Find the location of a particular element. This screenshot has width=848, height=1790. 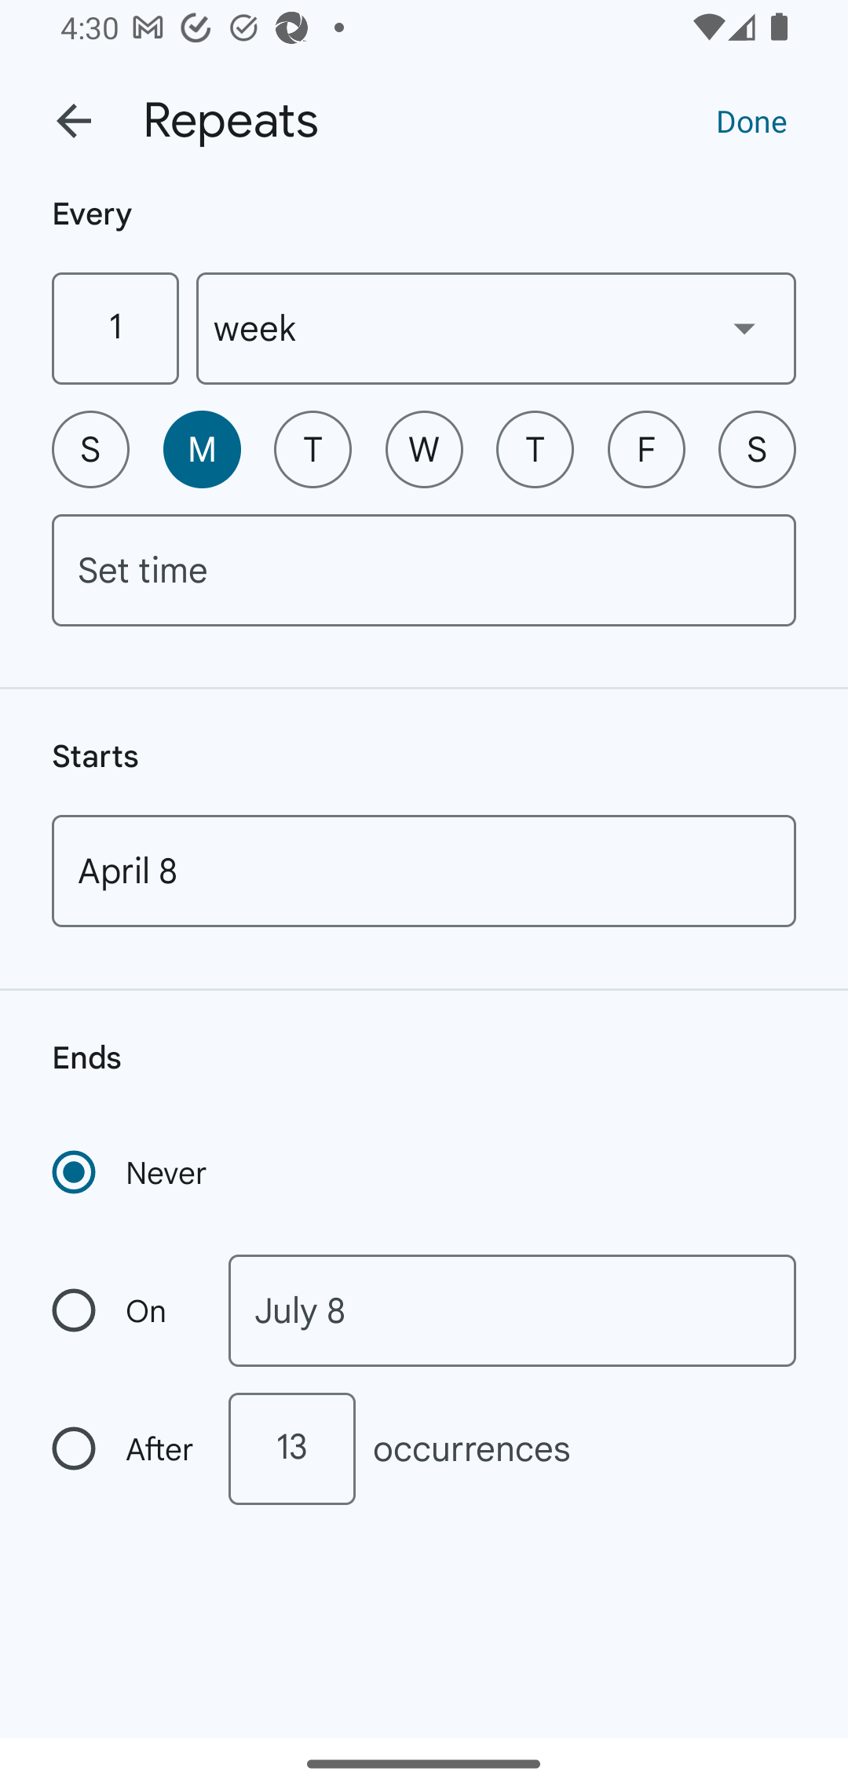

Done is located at coordinates (751, 120).